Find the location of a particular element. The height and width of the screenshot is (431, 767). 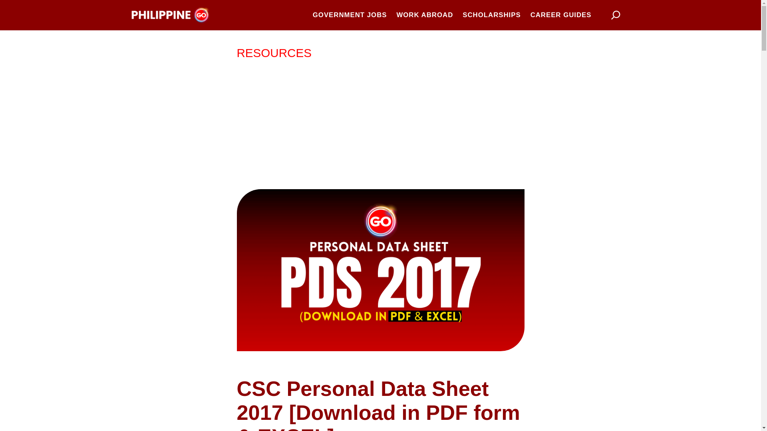

SCHOLARSHIPS is located at coordinates (491, 15).